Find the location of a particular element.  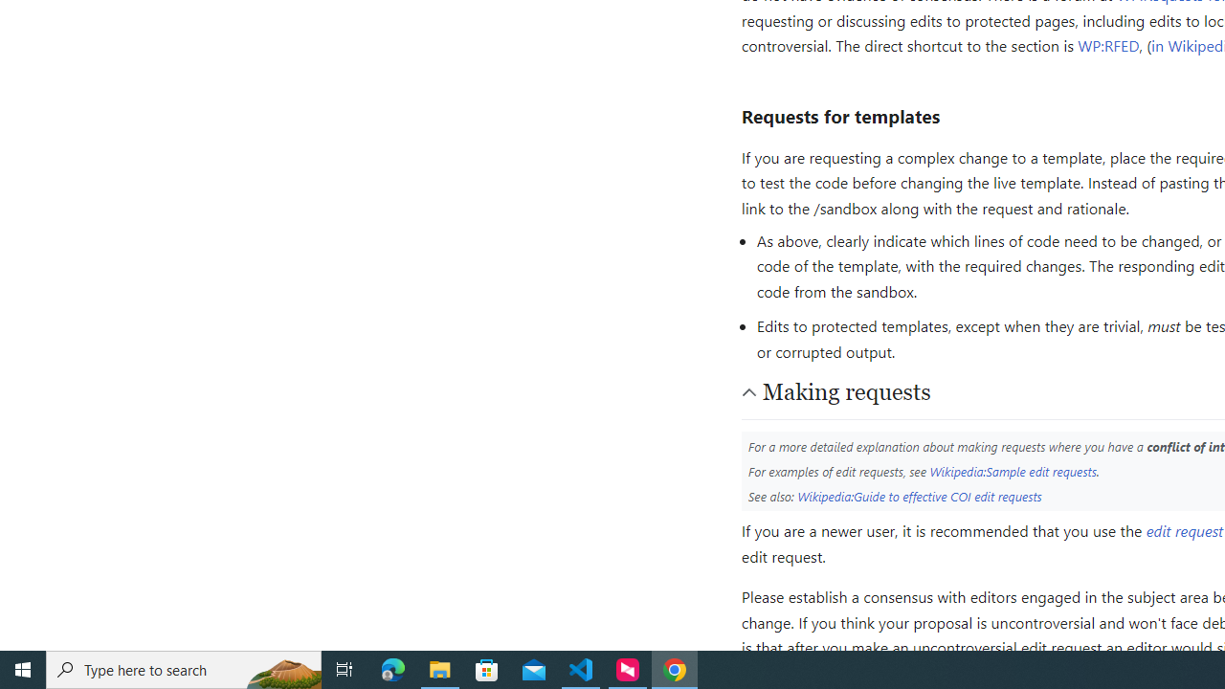

Wikipedia:Guide to effective COI edit requests is located at coordinates (920, 496).